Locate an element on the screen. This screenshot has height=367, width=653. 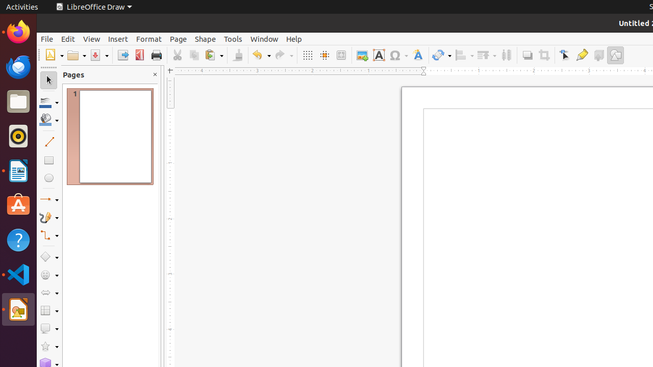
Symbol Shapes is located at coordinates (49, 275).